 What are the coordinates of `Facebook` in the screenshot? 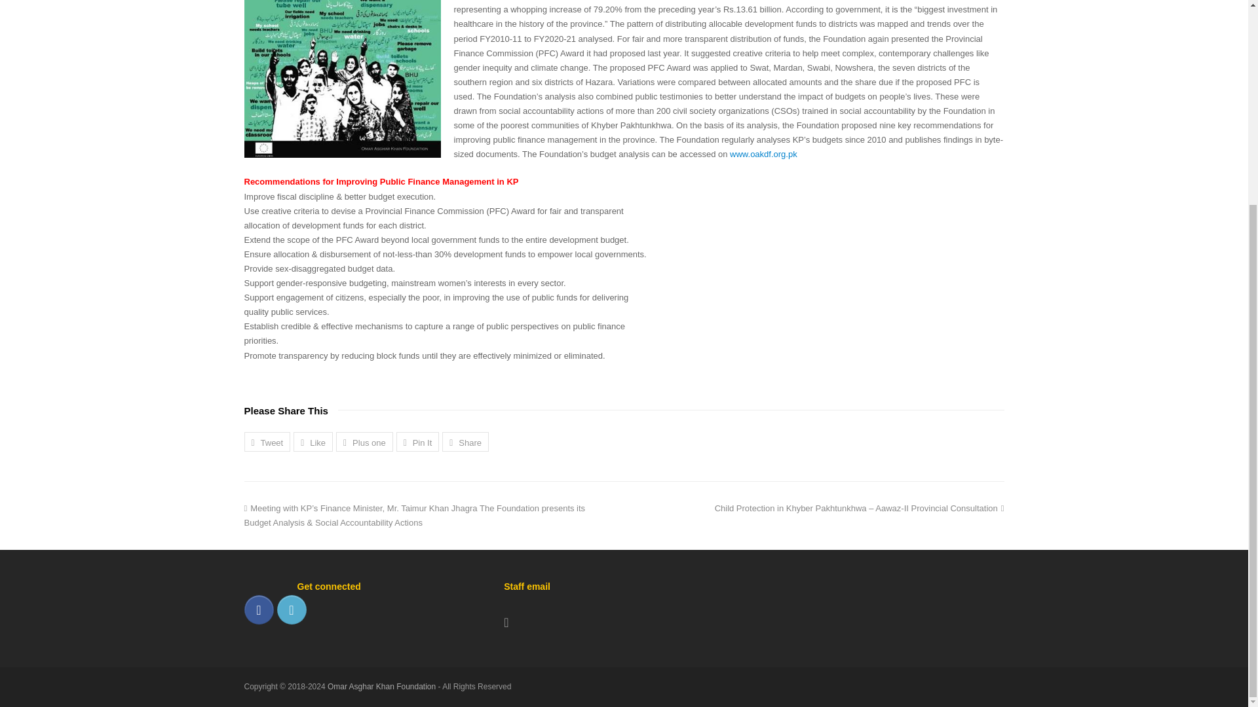 It's located at (258, 609).